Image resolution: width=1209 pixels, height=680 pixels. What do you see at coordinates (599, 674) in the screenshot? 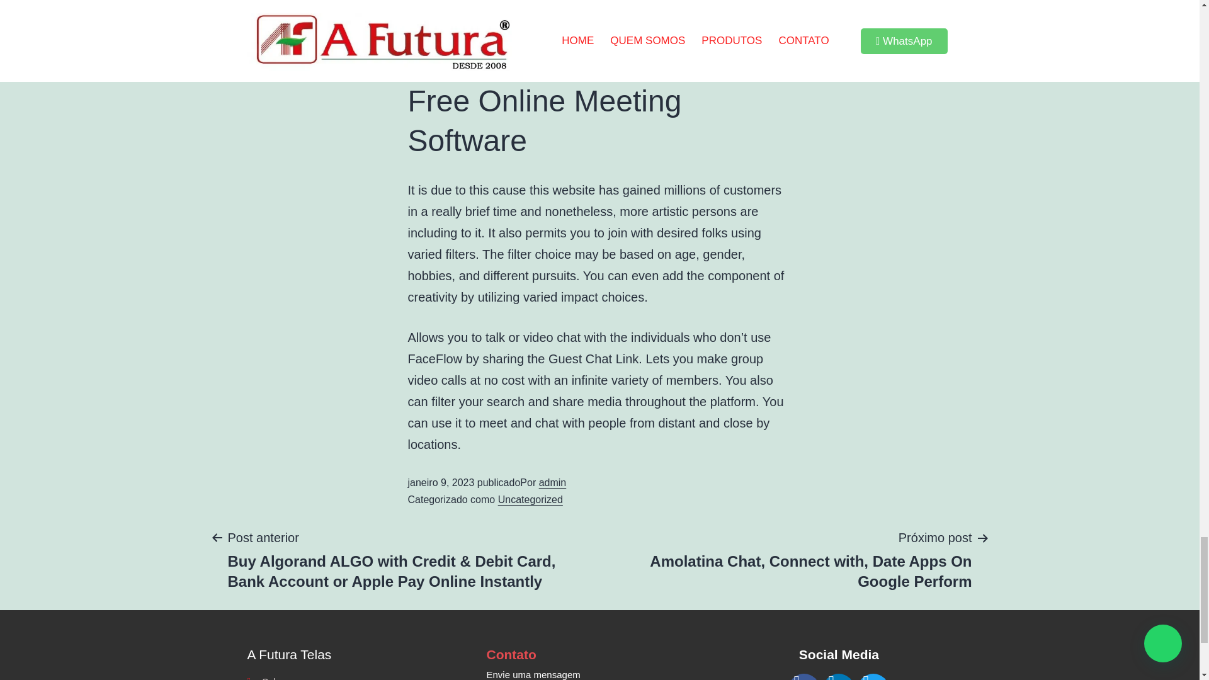
I see `Envie uma mensagem` at bounding box center [599, 674].